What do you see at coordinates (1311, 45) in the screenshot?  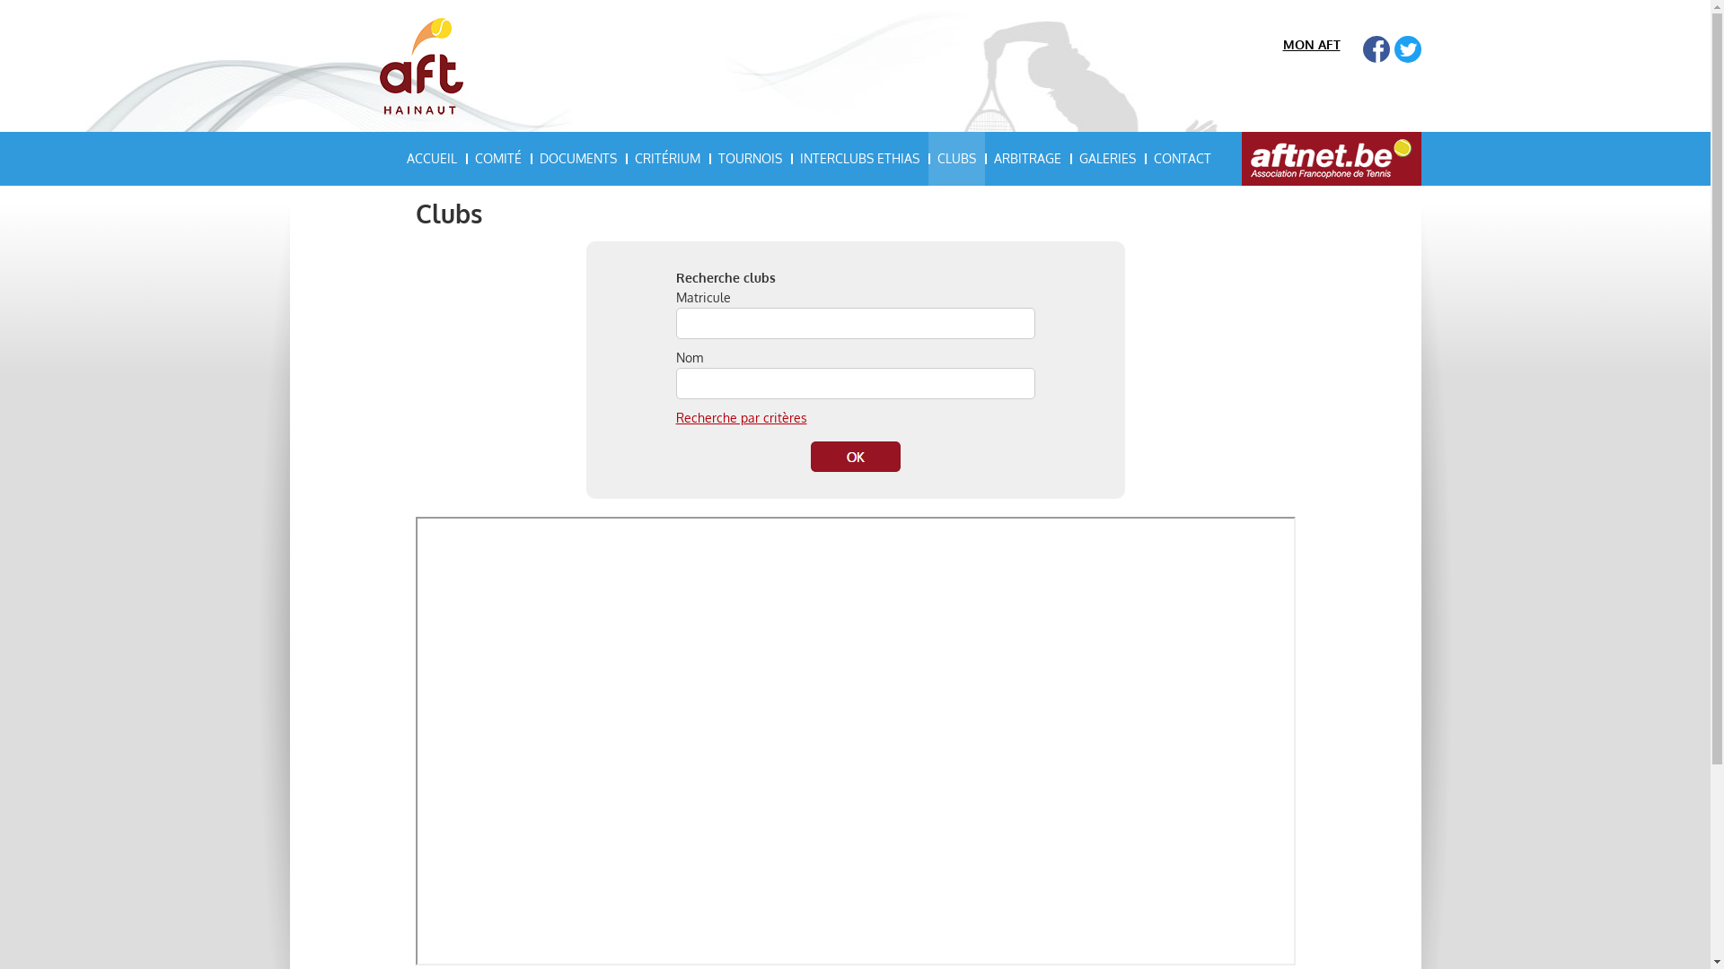 I see `MON AFT` at bounding box center [1311, 45].